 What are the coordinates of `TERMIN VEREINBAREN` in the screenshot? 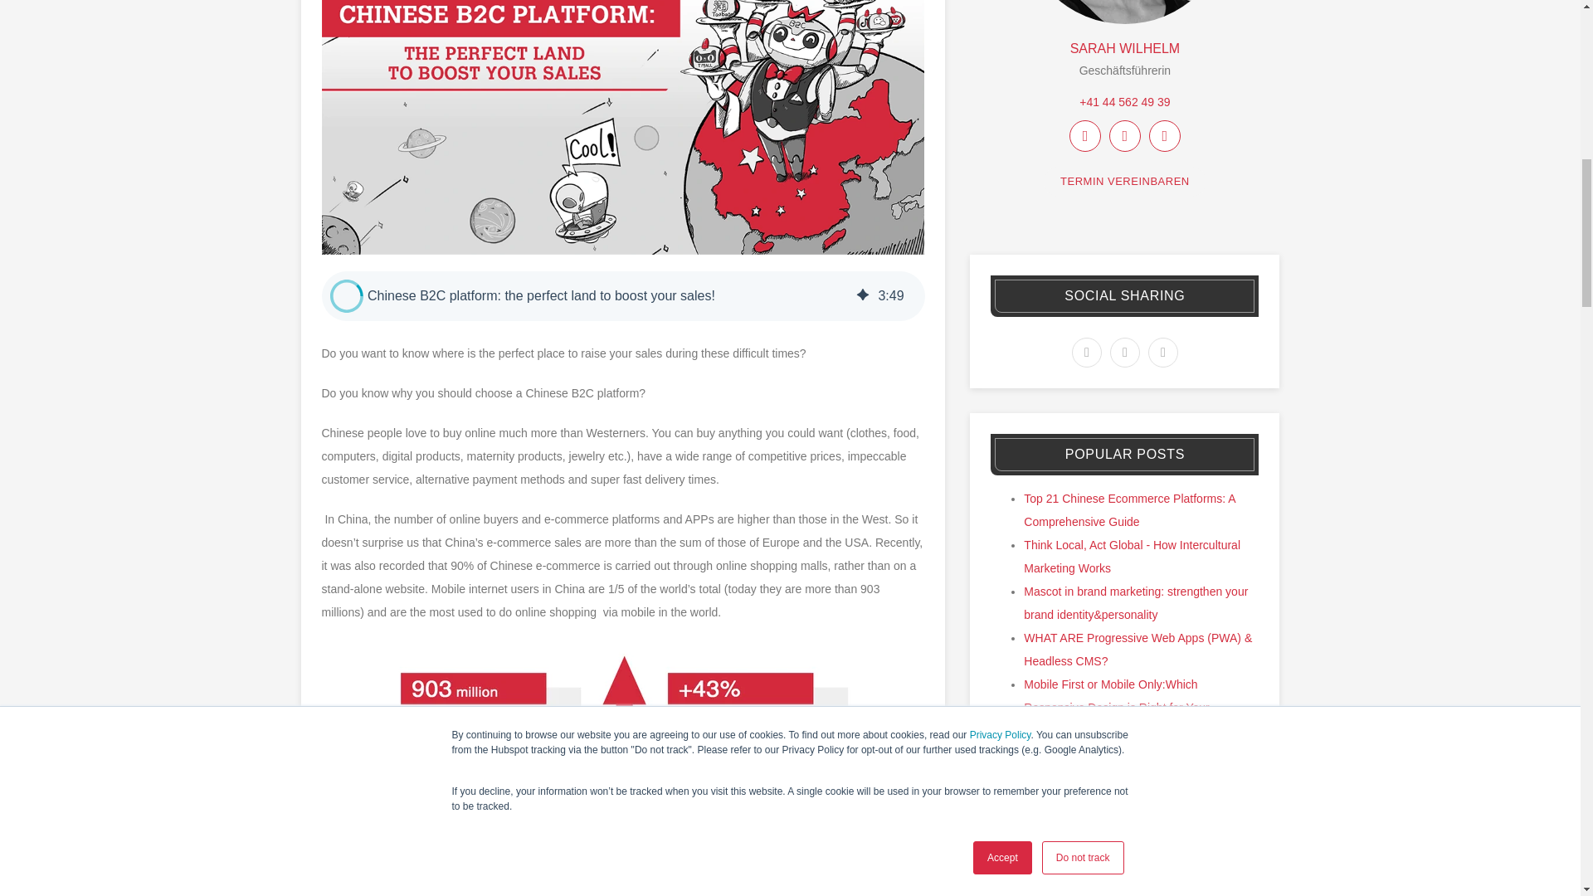 It's located at (1124, 181).